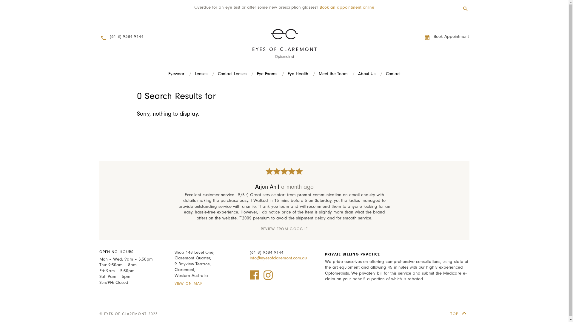 This screenshot has height=322, width=573. Describe the element at coordinates (267, 74) in the screenshot. I see `Eye Exams` at that location.